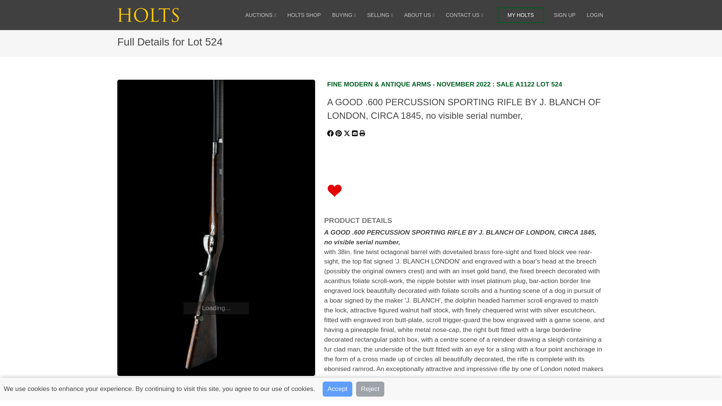  I want to click on Add this lot to favorites, so click(335, 190).